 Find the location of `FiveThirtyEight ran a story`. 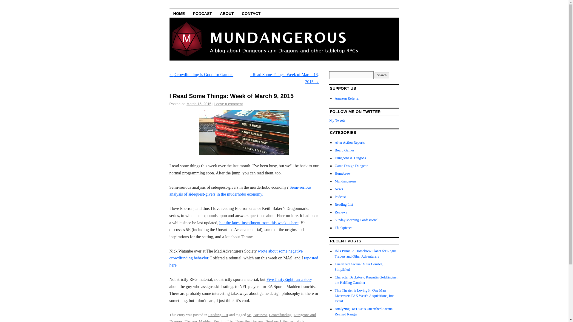

FiveThirtyEight ran a story is located at coordinates (289, 279).